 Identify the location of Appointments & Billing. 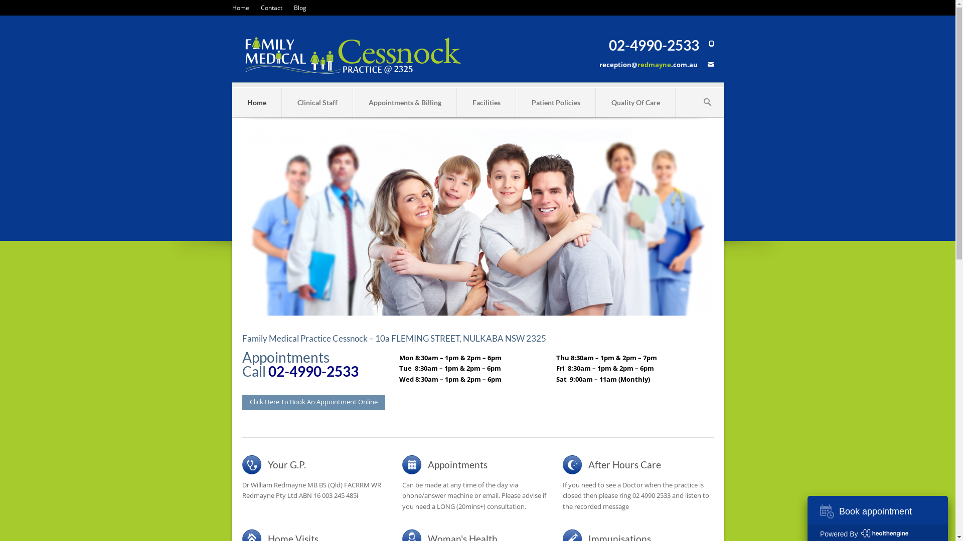
(404, 103).